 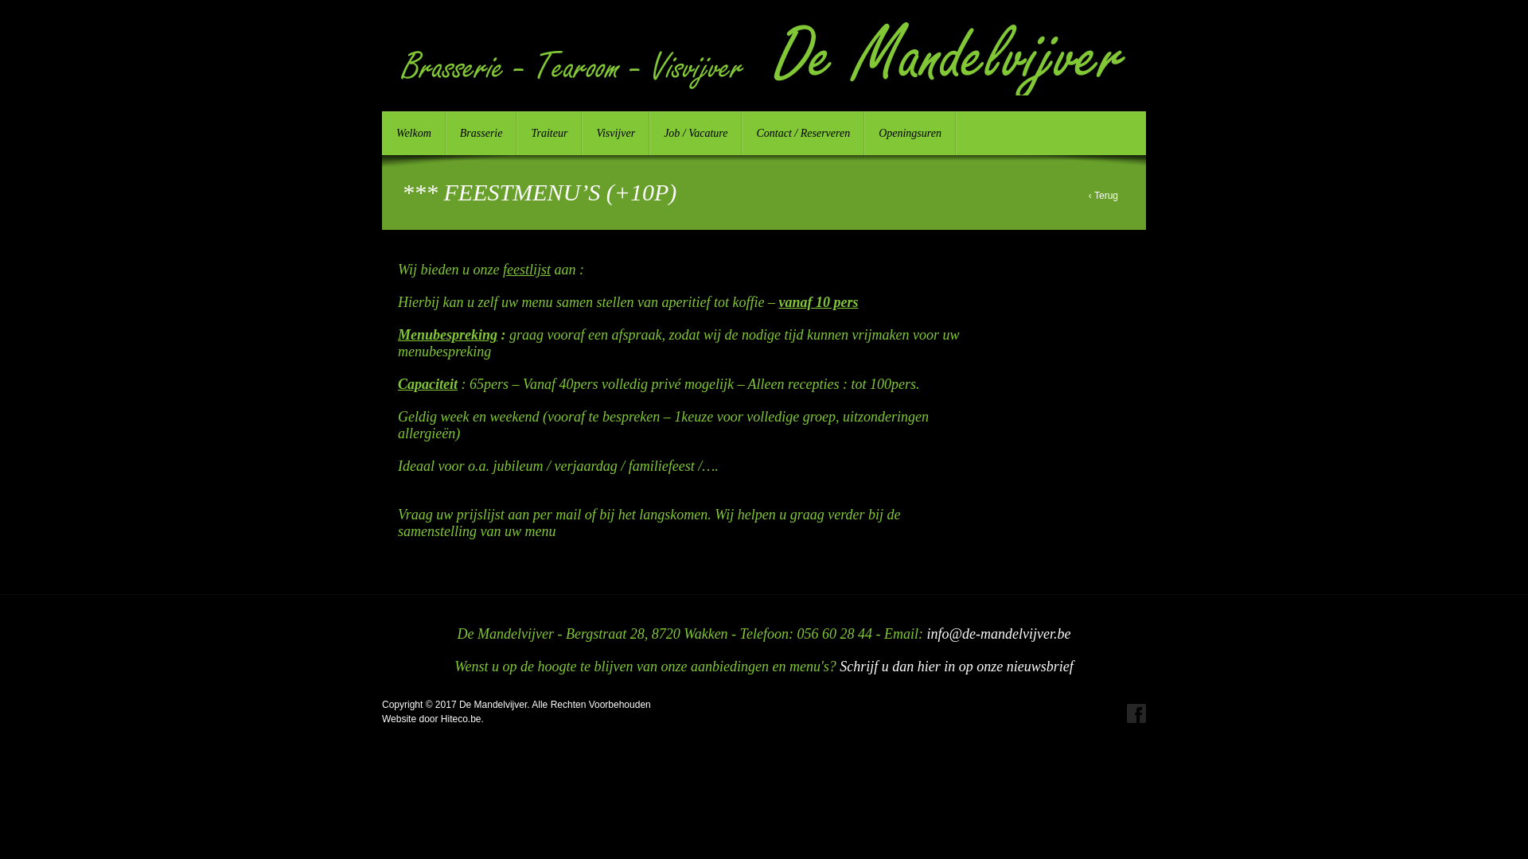 What do you see at coordinates (910, 134) in the screenshot?
I see `Openingsuren` at bounding box center [910, 134].